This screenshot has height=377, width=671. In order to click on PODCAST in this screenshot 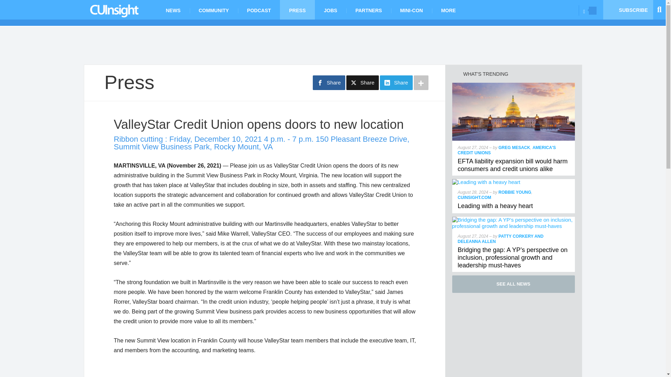, I will do `click(259, 10)`.